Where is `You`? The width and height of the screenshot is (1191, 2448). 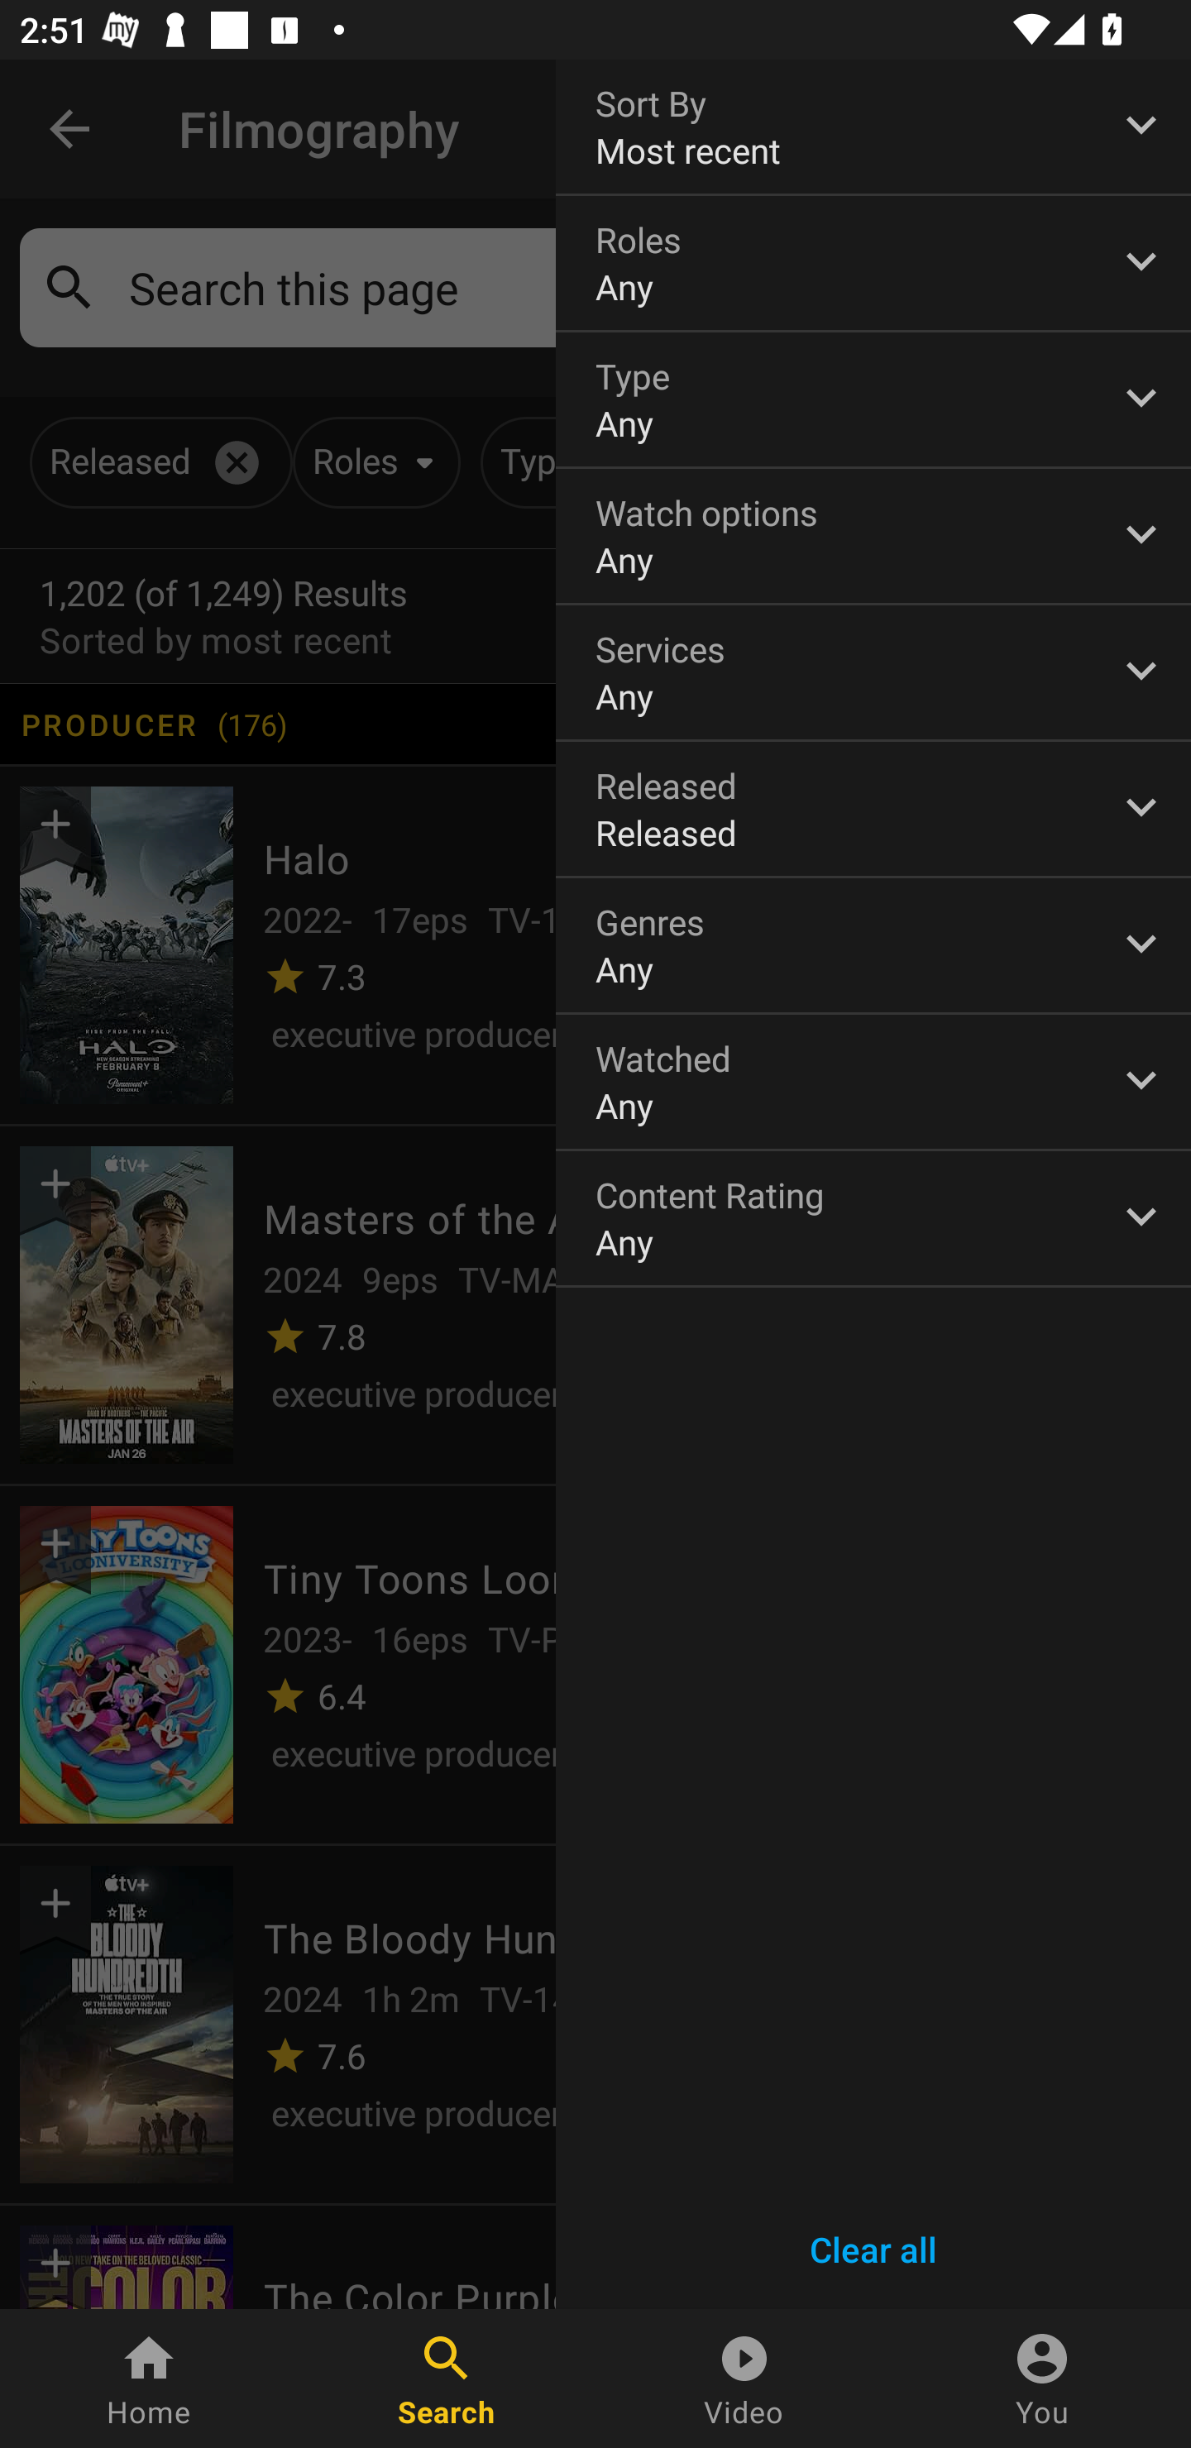
You is located at coordinates (1042, 2379).